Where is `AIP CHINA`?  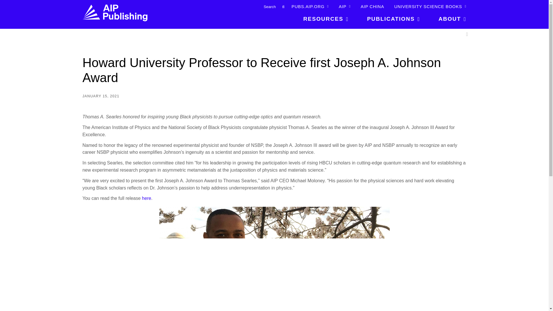 AIP CHINA is located at coordinates (372, 7).